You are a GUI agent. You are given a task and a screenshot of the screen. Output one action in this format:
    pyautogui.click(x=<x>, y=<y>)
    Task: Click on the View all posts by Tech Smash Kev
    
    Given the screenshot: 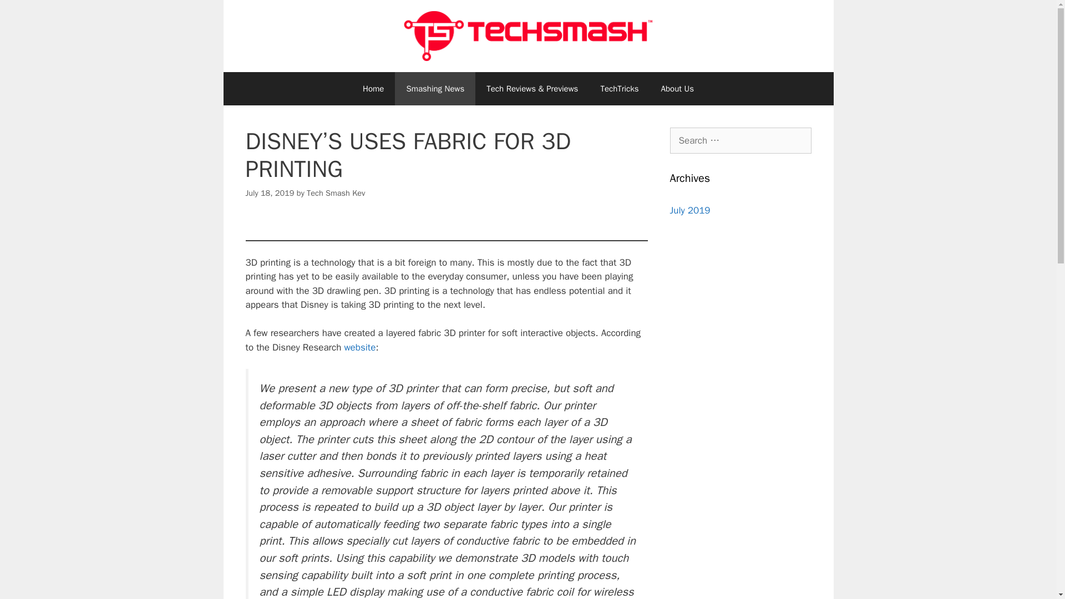 What is the action you would take?
    pyautogui.click(x=336, y=193)
    